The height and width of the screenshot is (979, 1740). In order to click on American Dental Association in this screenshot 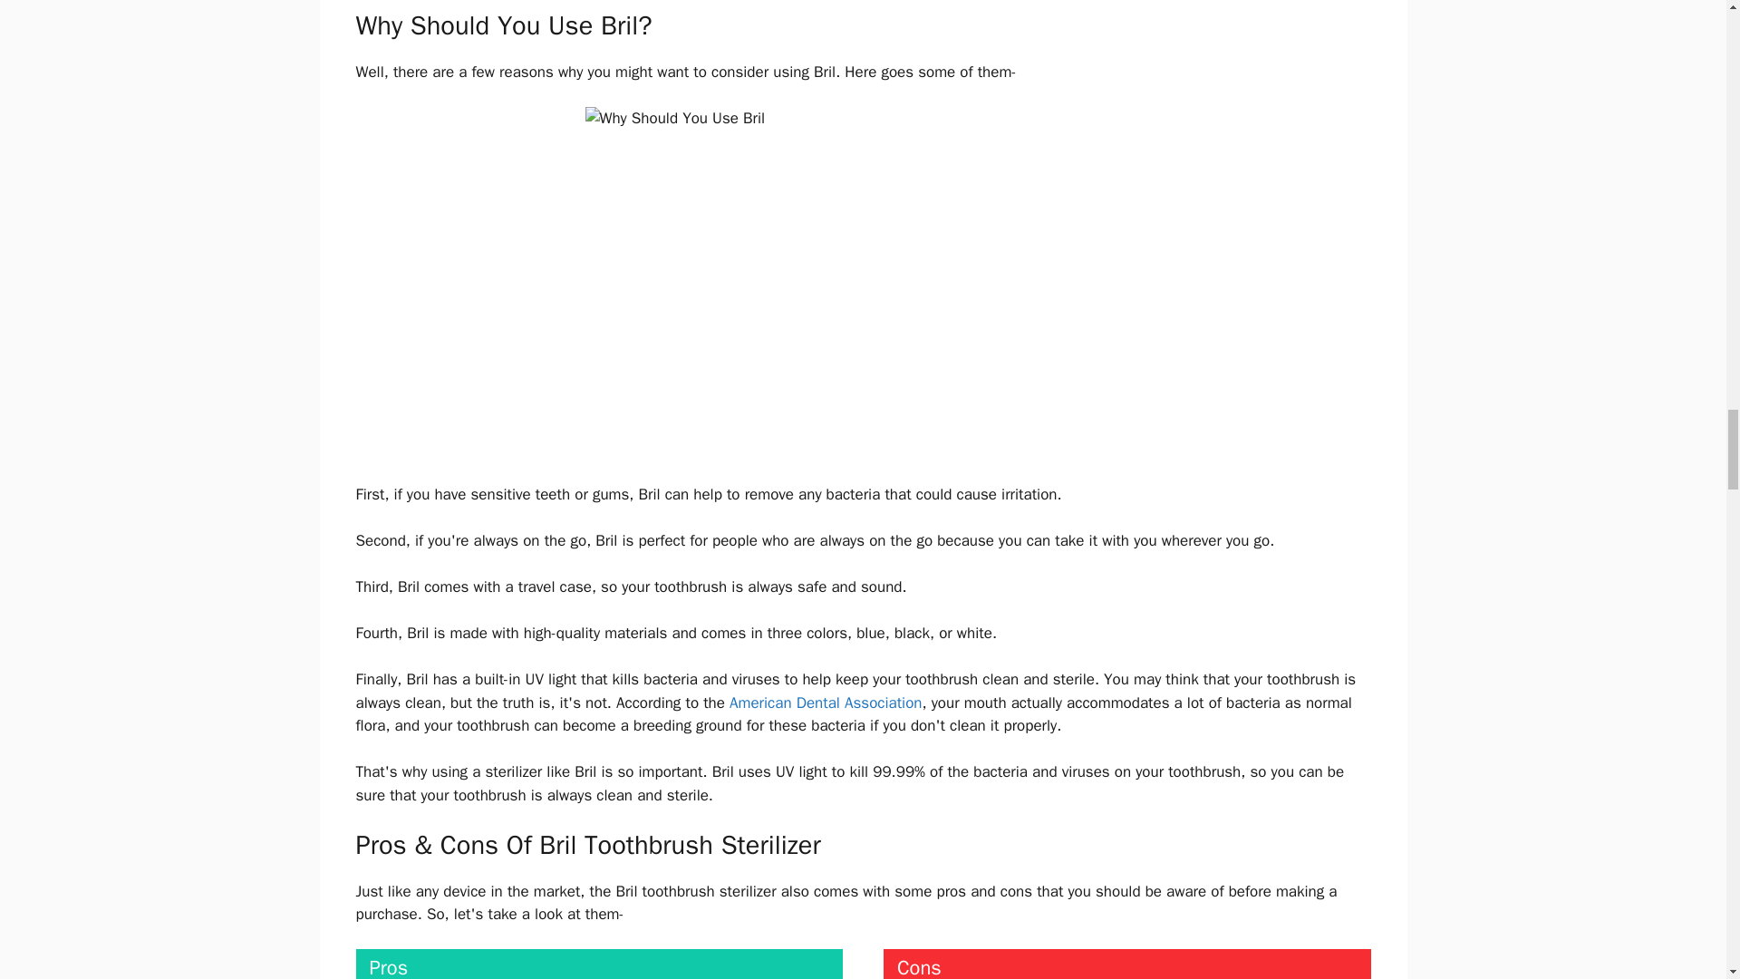, I will do `click(825, 703)`.